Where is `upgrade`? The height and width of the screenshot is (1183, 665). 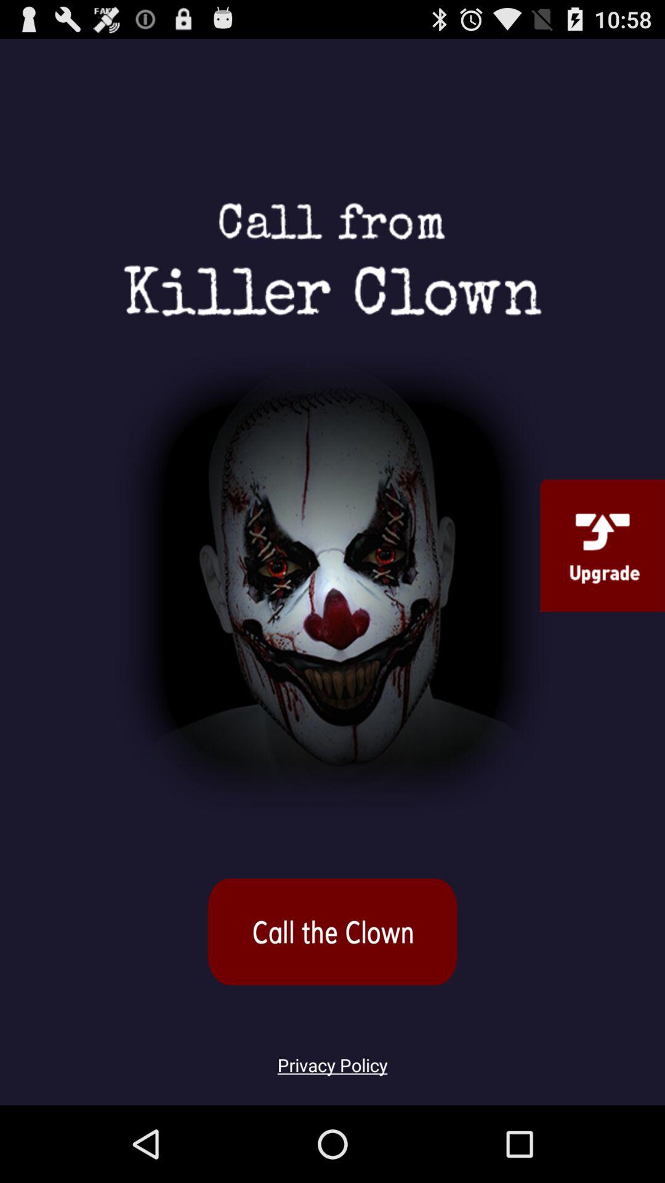 upgrade is located at coordinates (602, 545).